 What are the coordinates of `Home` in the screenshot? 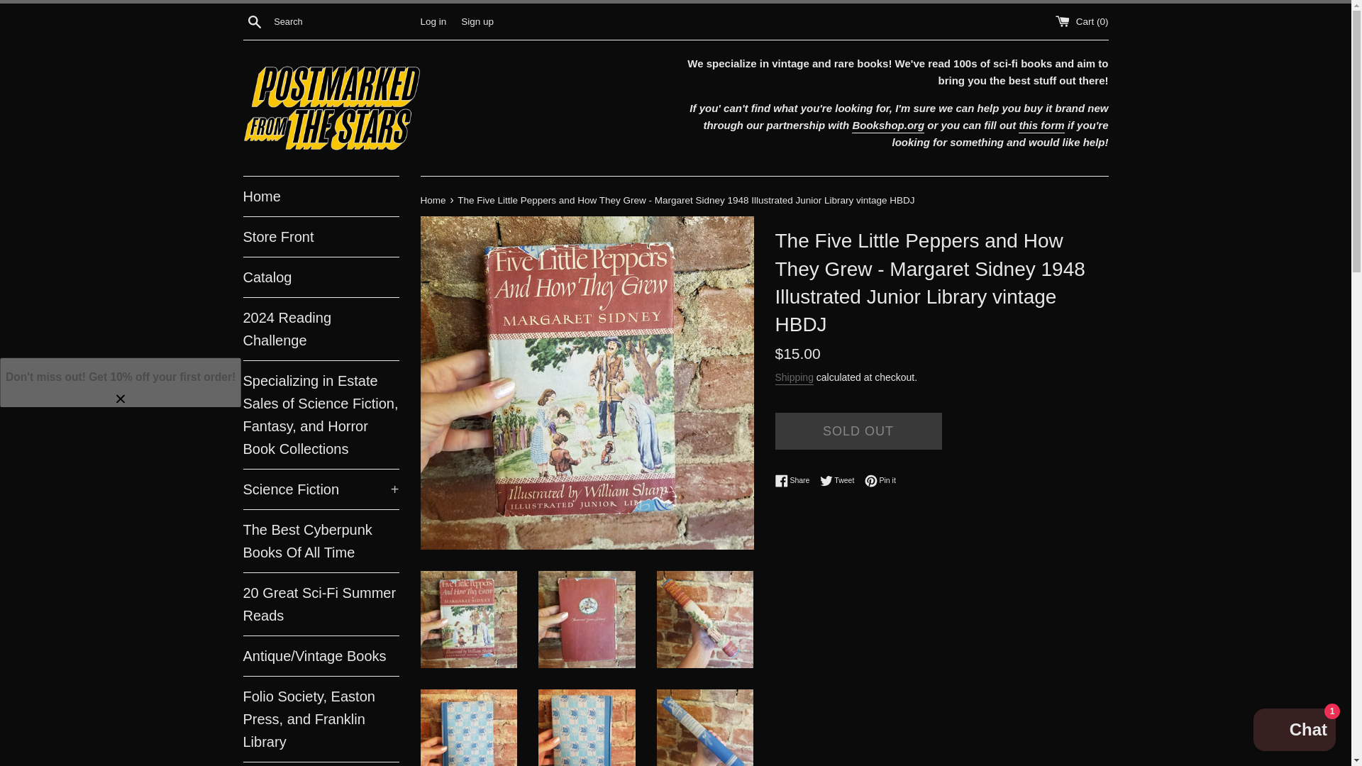 It's located at (321, 196).